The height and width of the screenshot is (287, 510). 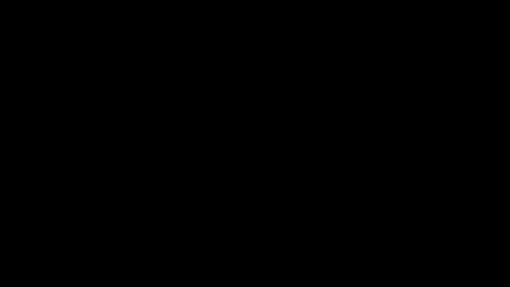 I want to click on  , so click(x=1, y=98).